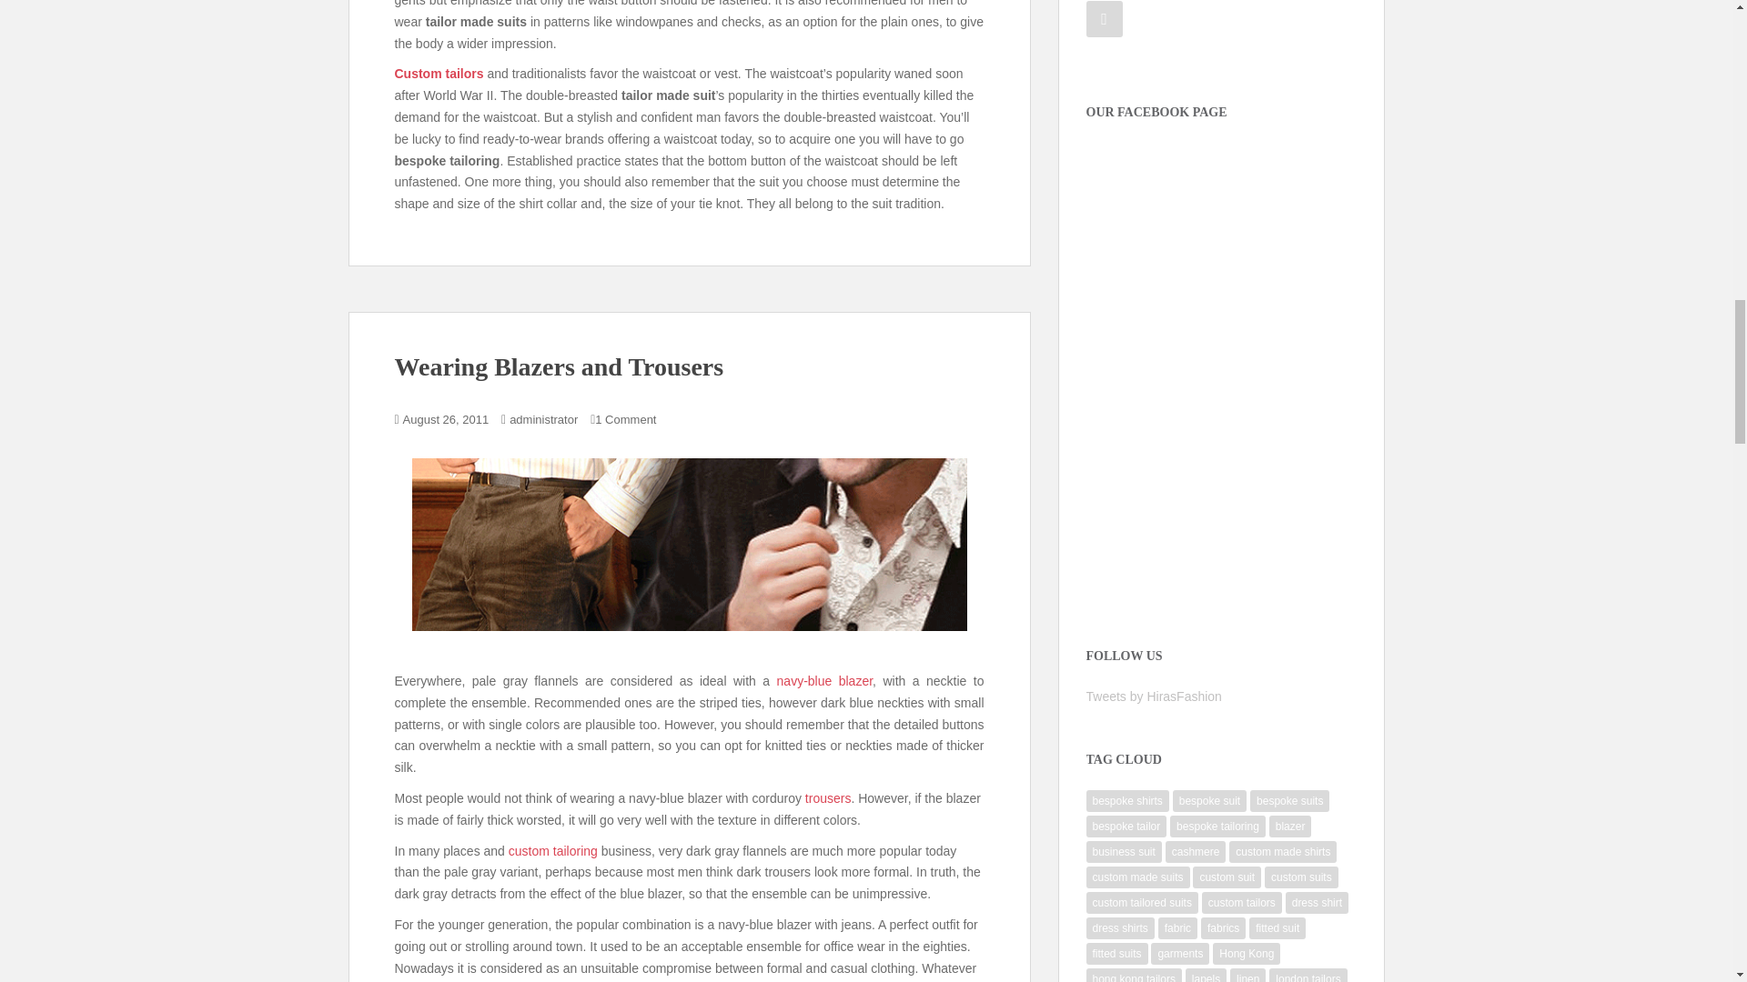  I want to click on Bespoke Hong Kong Tailors, so click(825, 680).